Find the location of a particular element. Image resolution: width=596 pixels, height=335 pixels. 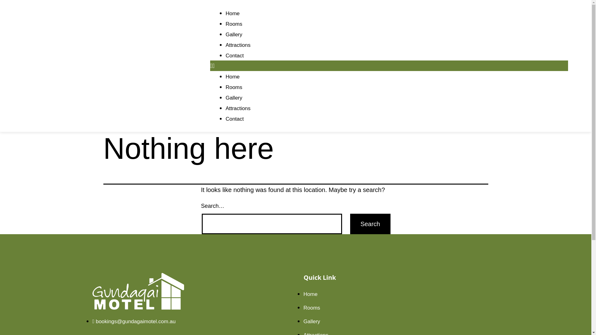

Contact is located at coordinates (235, 56).